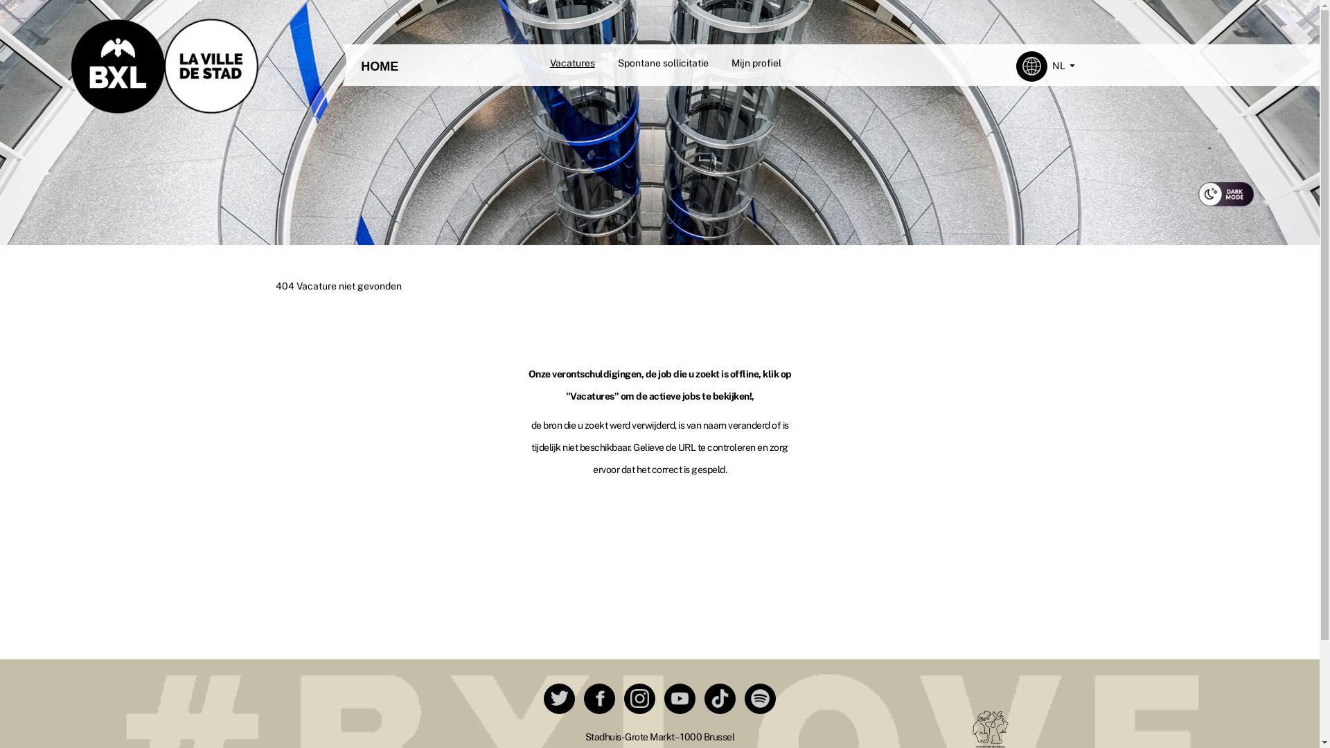 The image size is (1330, 748). What do you see at coordinates (756, 63) in the screenshot?
I see `Mijn profiel` at bounding box center [756, 63].